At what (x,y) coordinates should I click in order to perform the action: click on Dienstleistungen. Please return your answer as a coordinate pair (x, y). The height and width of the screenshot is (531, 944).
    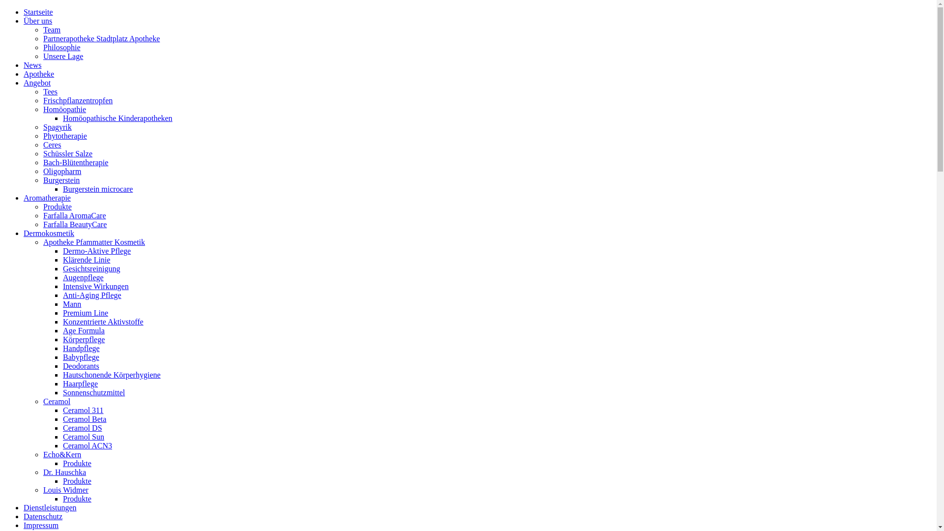
    Looking at the image, I should click on (50, 507).